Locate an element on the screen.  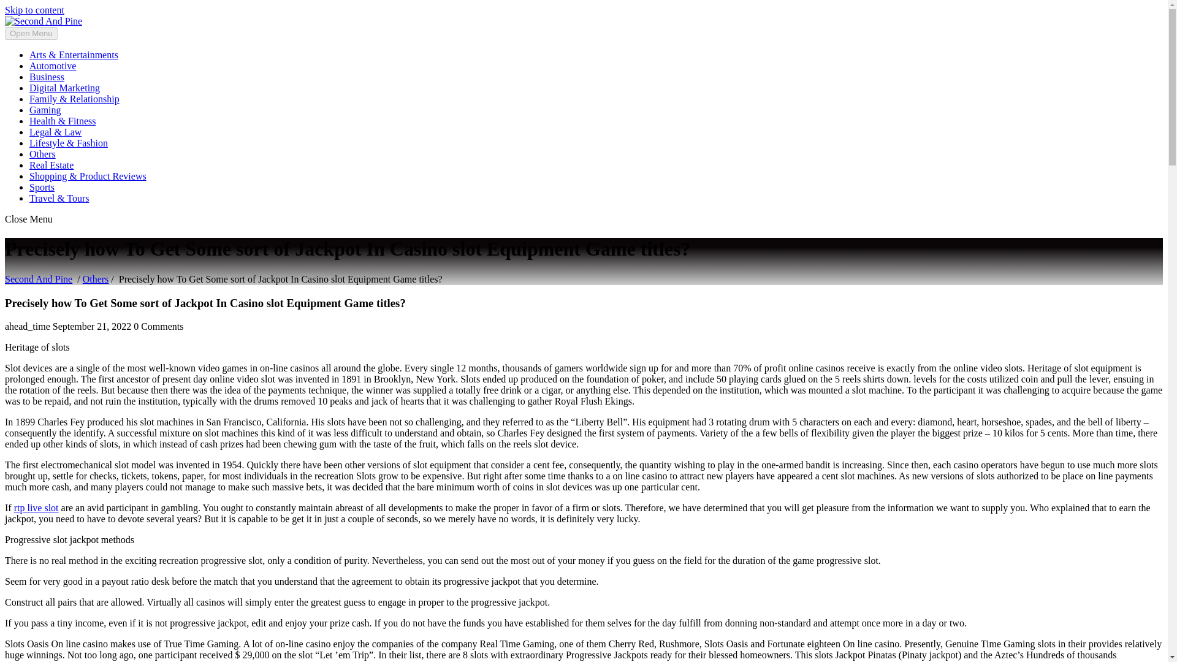
Close Menu is located at coordinates (28, 219).